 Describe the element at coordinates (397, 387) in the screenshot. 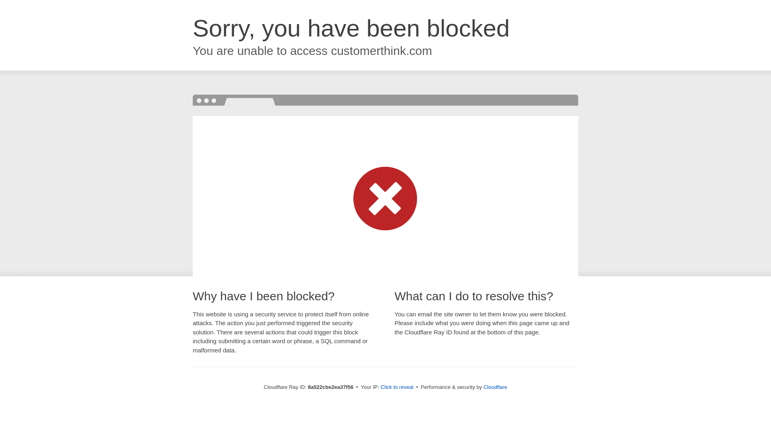

I see `Click to reveal` at that location.